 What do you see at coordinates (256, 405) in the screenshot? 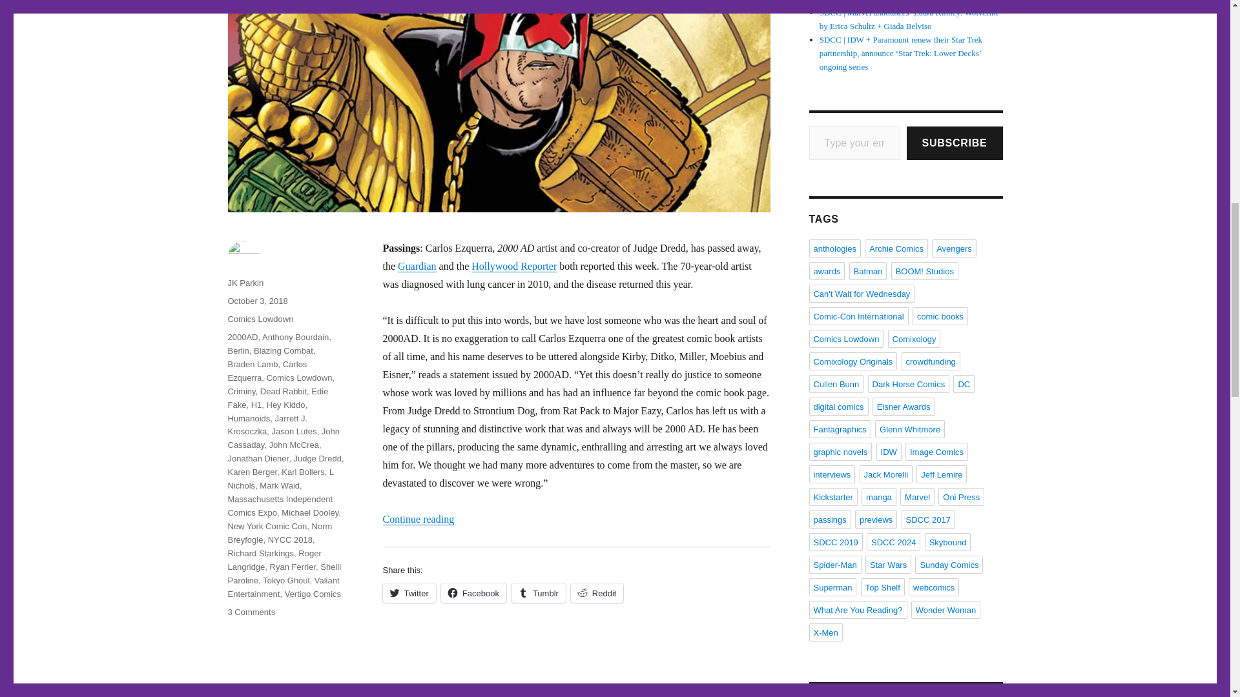
I see `H1` at bounding box center [256, 405].